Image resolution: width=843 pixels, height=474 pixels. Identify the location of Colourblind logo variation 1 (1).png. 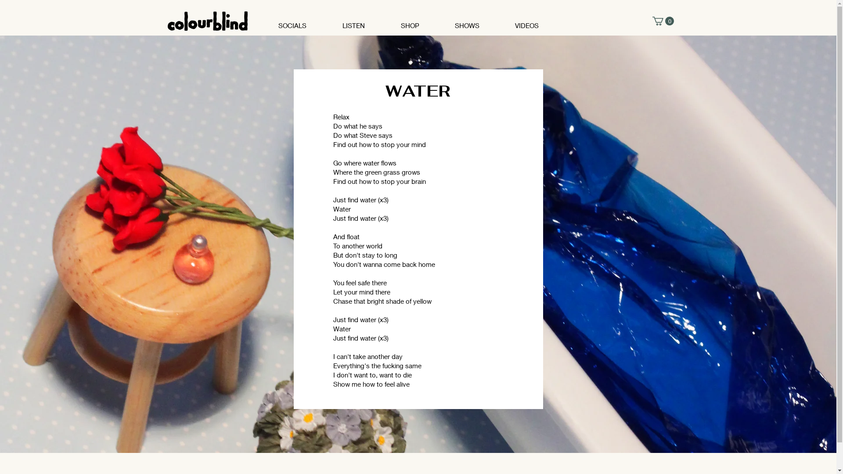
(208, 21).